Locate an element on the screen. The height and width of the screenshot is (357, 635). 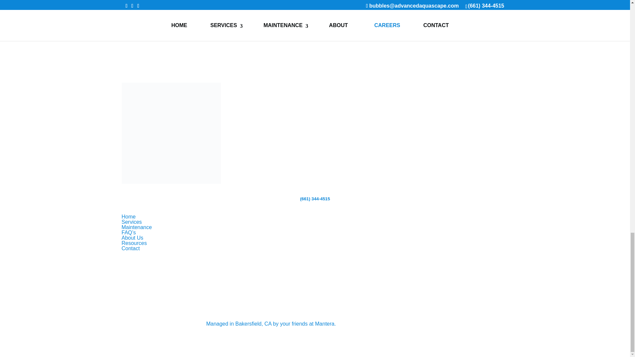
Start your Aquarium is located at coordinates (370, 1).